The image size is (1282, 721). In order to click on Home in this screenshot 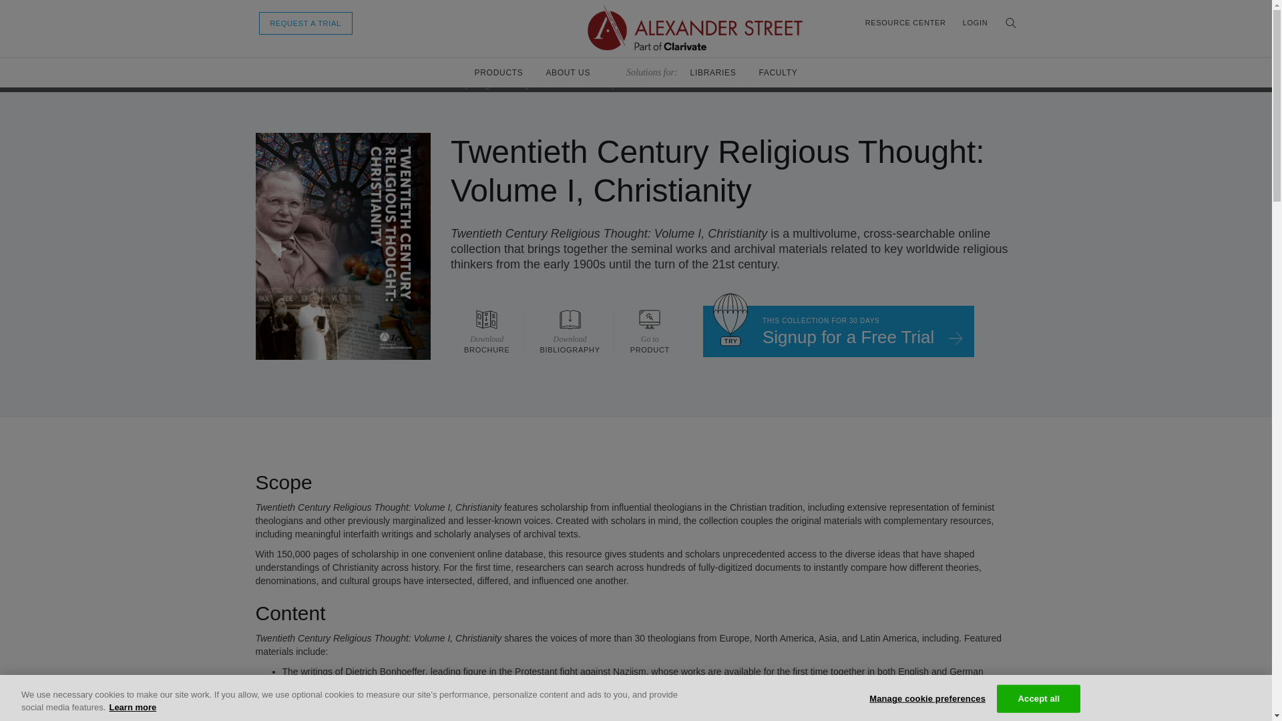, I will do `click(975, 23)`.